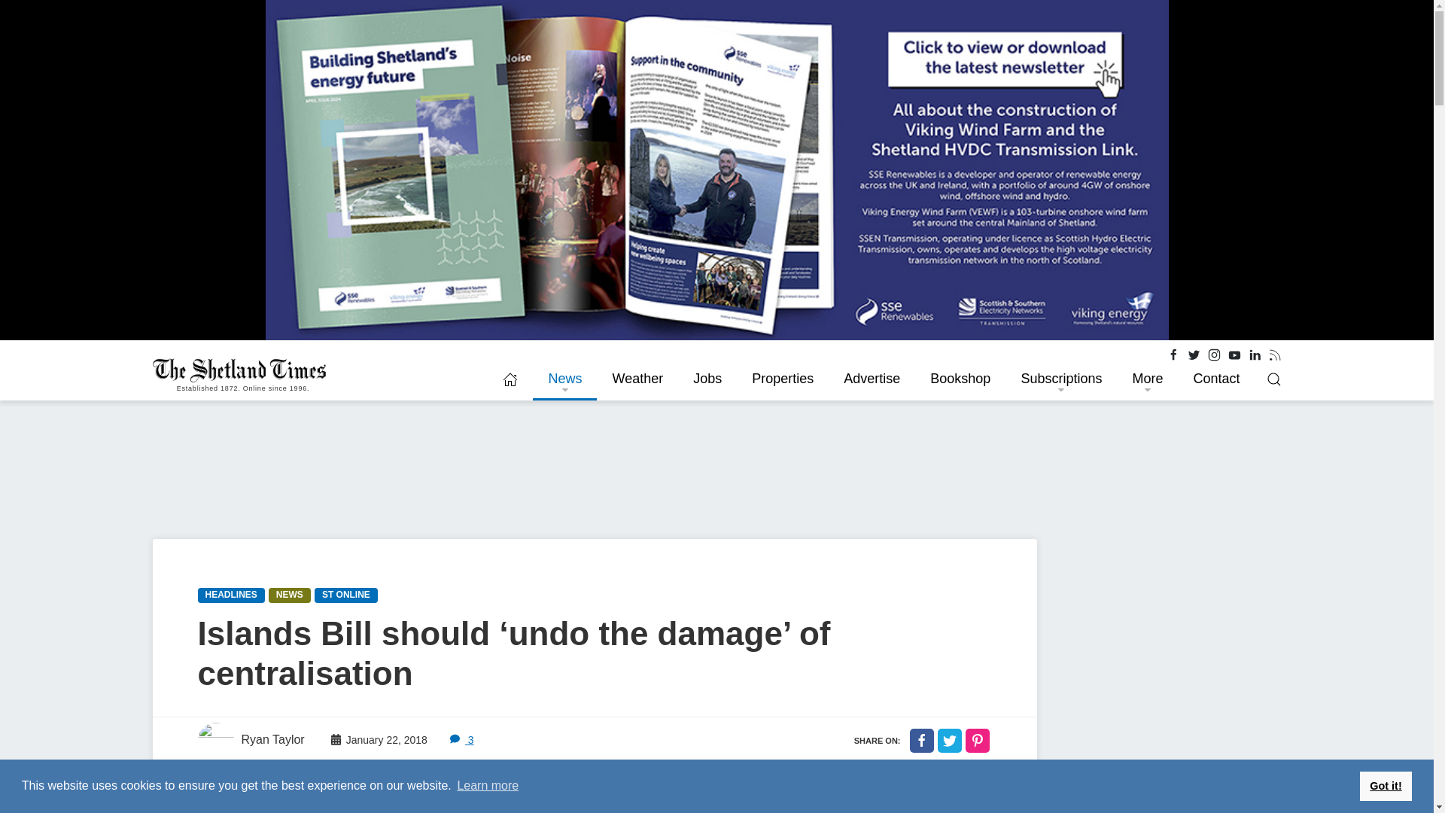 Image resolution: width=1445 pixels, height=813 pixels. Describe the element at coordinates (1385, 785) in the screenshot. I see `Got it!` at that location.